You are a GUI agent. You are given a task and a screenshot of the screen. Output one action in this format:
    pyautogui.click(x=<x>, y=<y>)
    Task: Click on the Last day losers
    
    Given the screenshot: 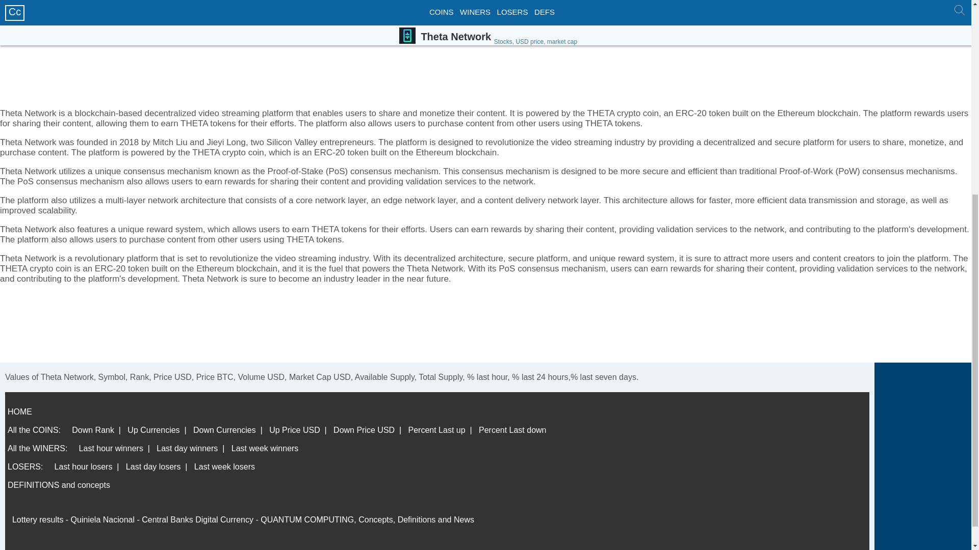 What is the action you would take?
    pyautogui.click(x=153, y=466)
    